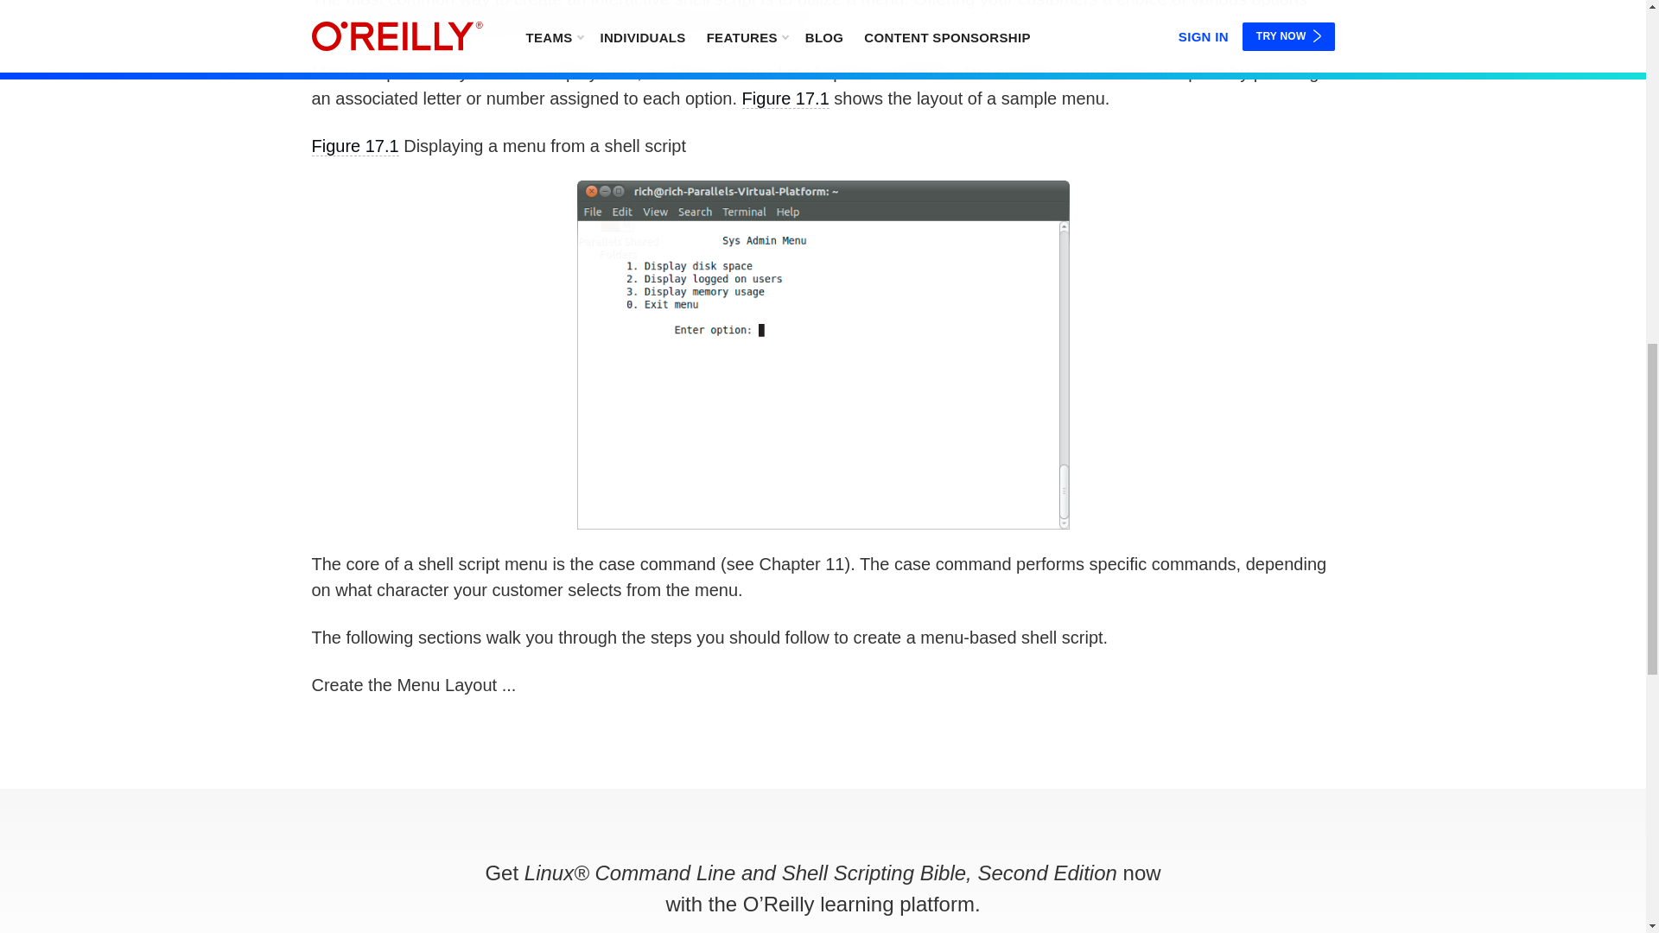 This screenshot has height=933, width=1659. I want to click on Figure 17.1, so click(785, 98).